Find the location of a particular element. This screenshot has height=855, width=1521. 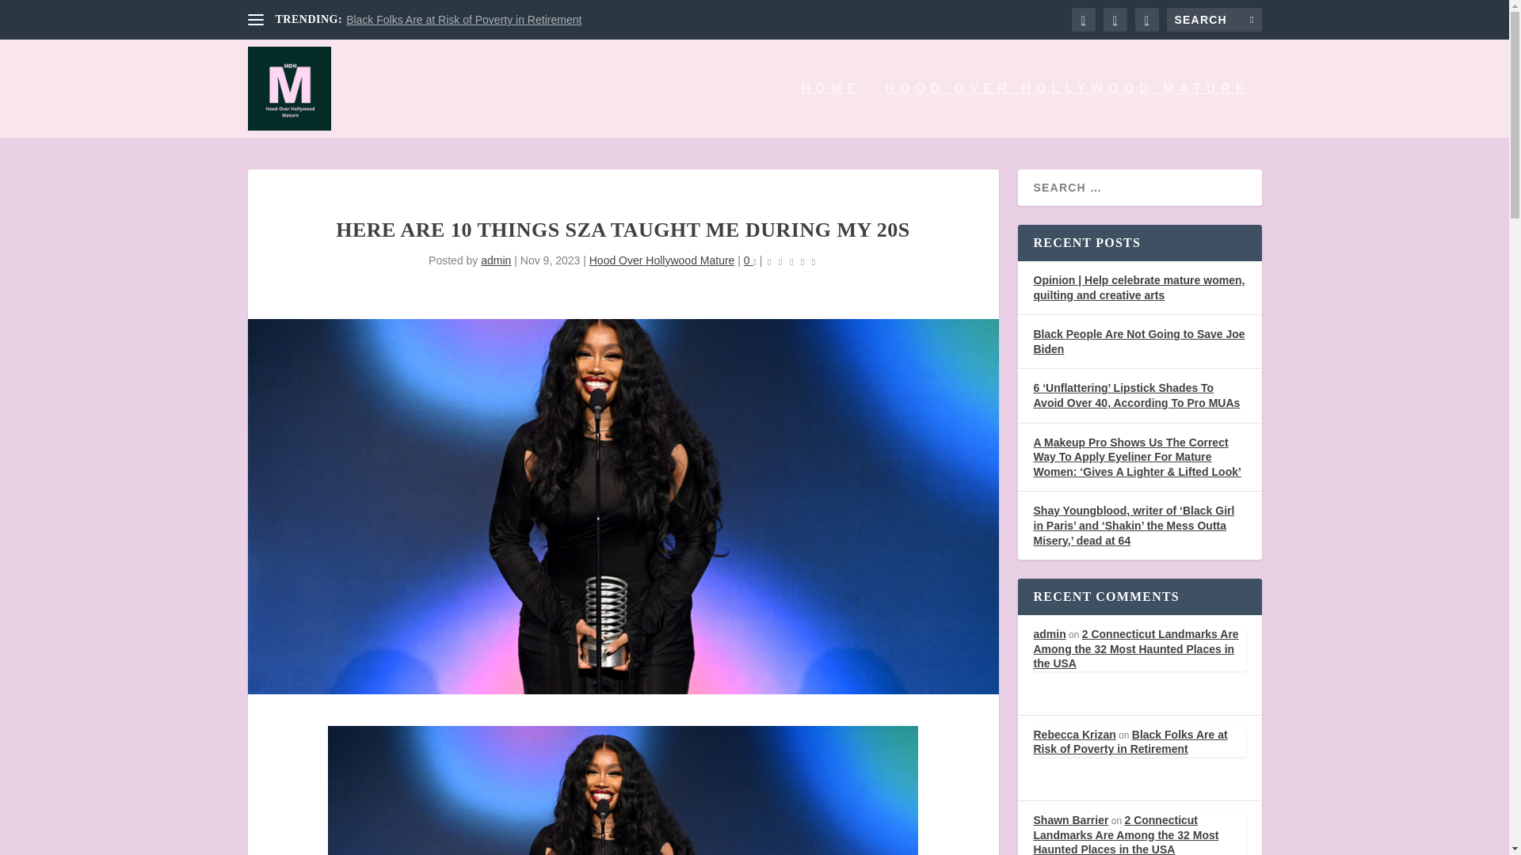

Black Folks Are at Risk of Poverty in Retirement is located at coordinates (463, 20).